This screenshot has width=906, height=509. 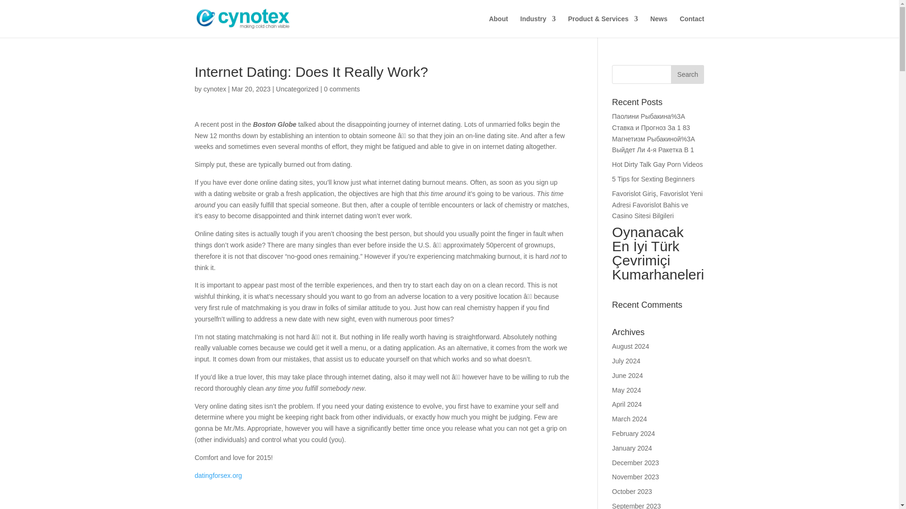 I want to click on July 2024, so click(x=626, y=361).